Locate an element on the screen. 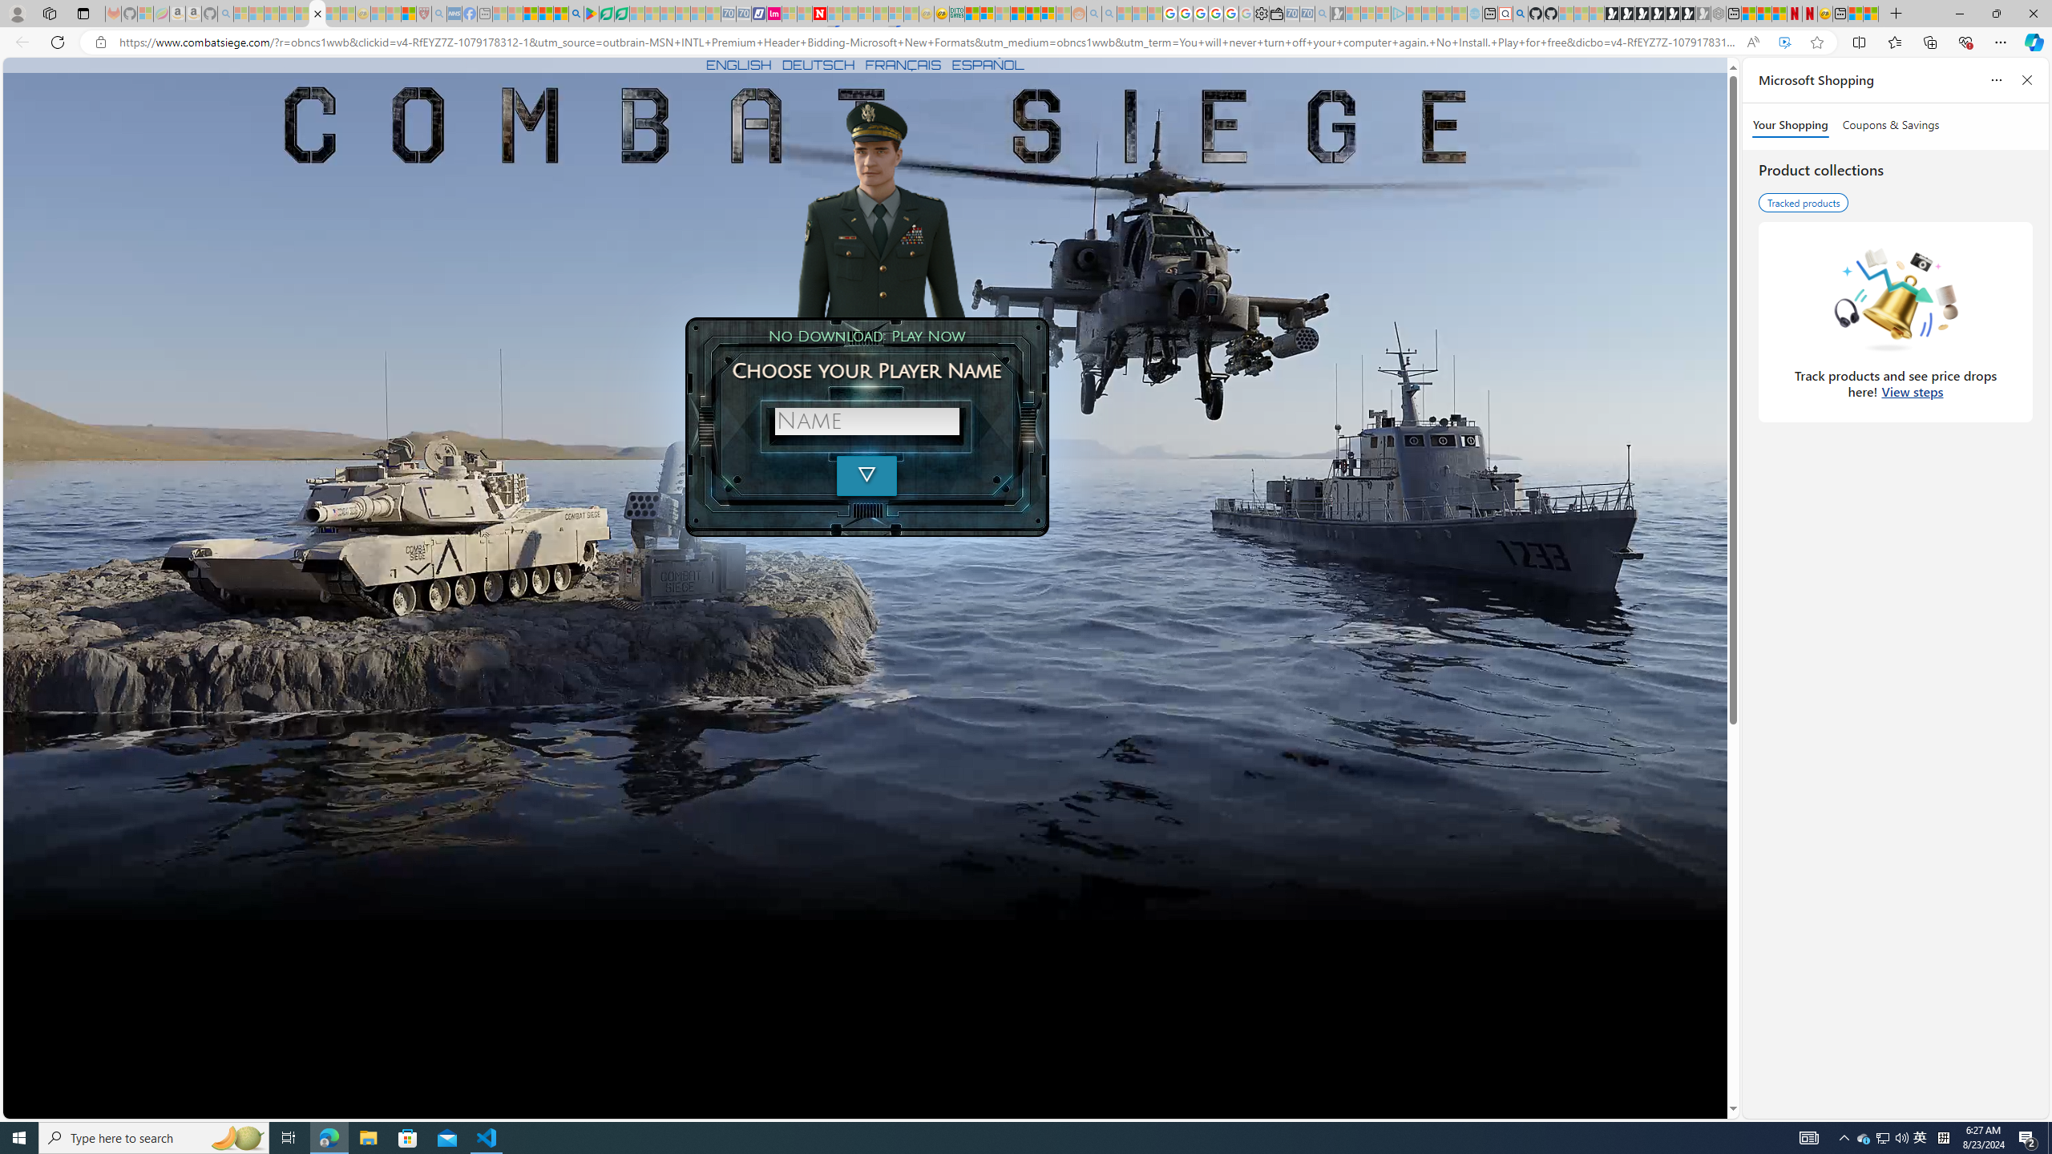 This screenshot has width=2052, height=1154. Wallet is located at coordinates (1276, 14).